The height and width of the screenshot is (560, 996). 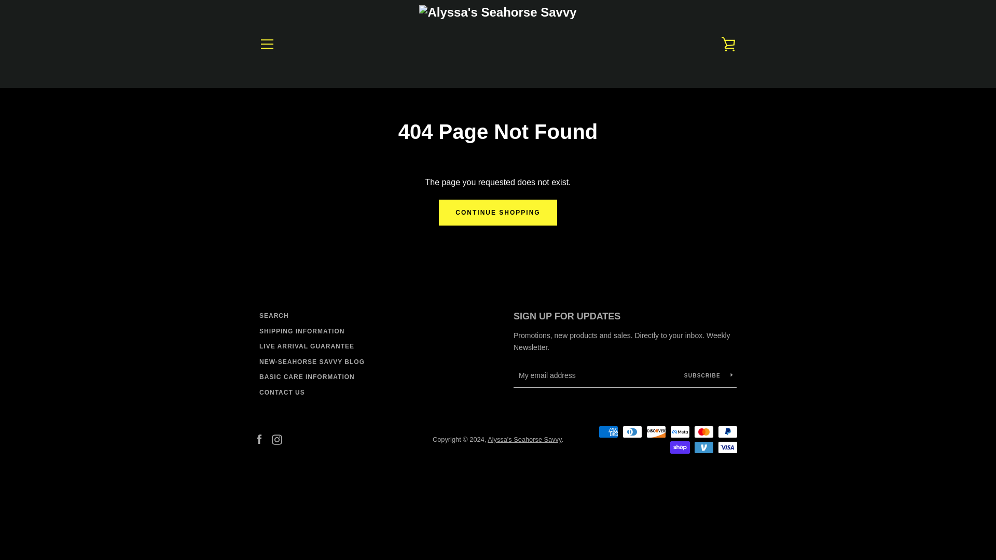 I want to click on Venmo, so click(x=704, y=447).